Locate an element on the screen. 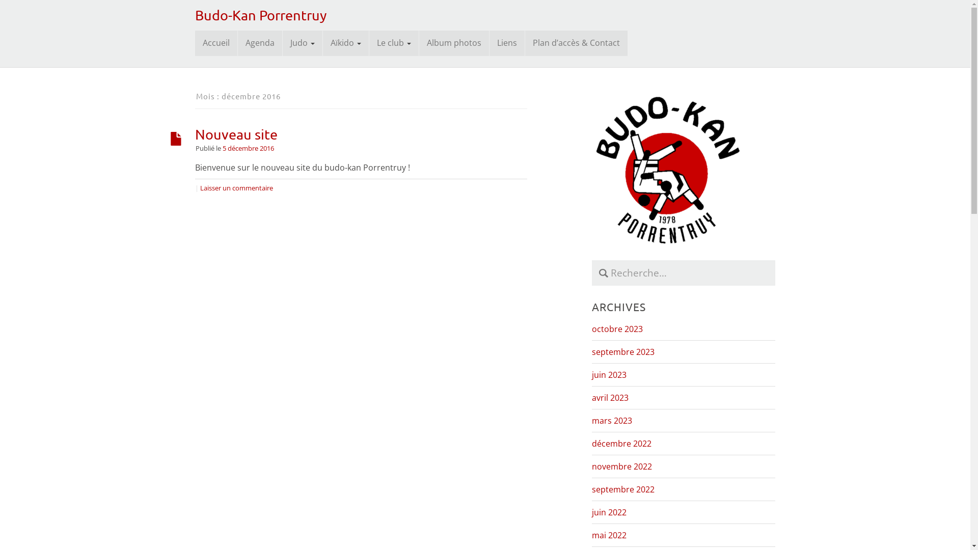 The image size is (978, 550). juin 2023 is located at coordinates (609, 375).